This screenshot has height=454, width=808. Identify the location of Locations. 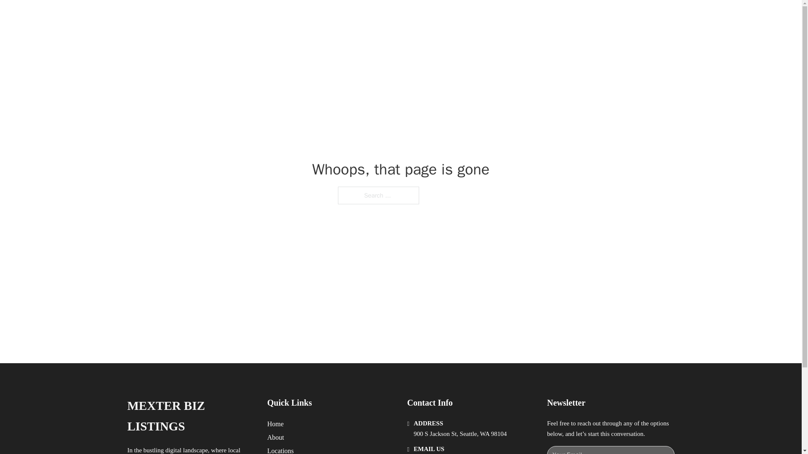
(280, 450).